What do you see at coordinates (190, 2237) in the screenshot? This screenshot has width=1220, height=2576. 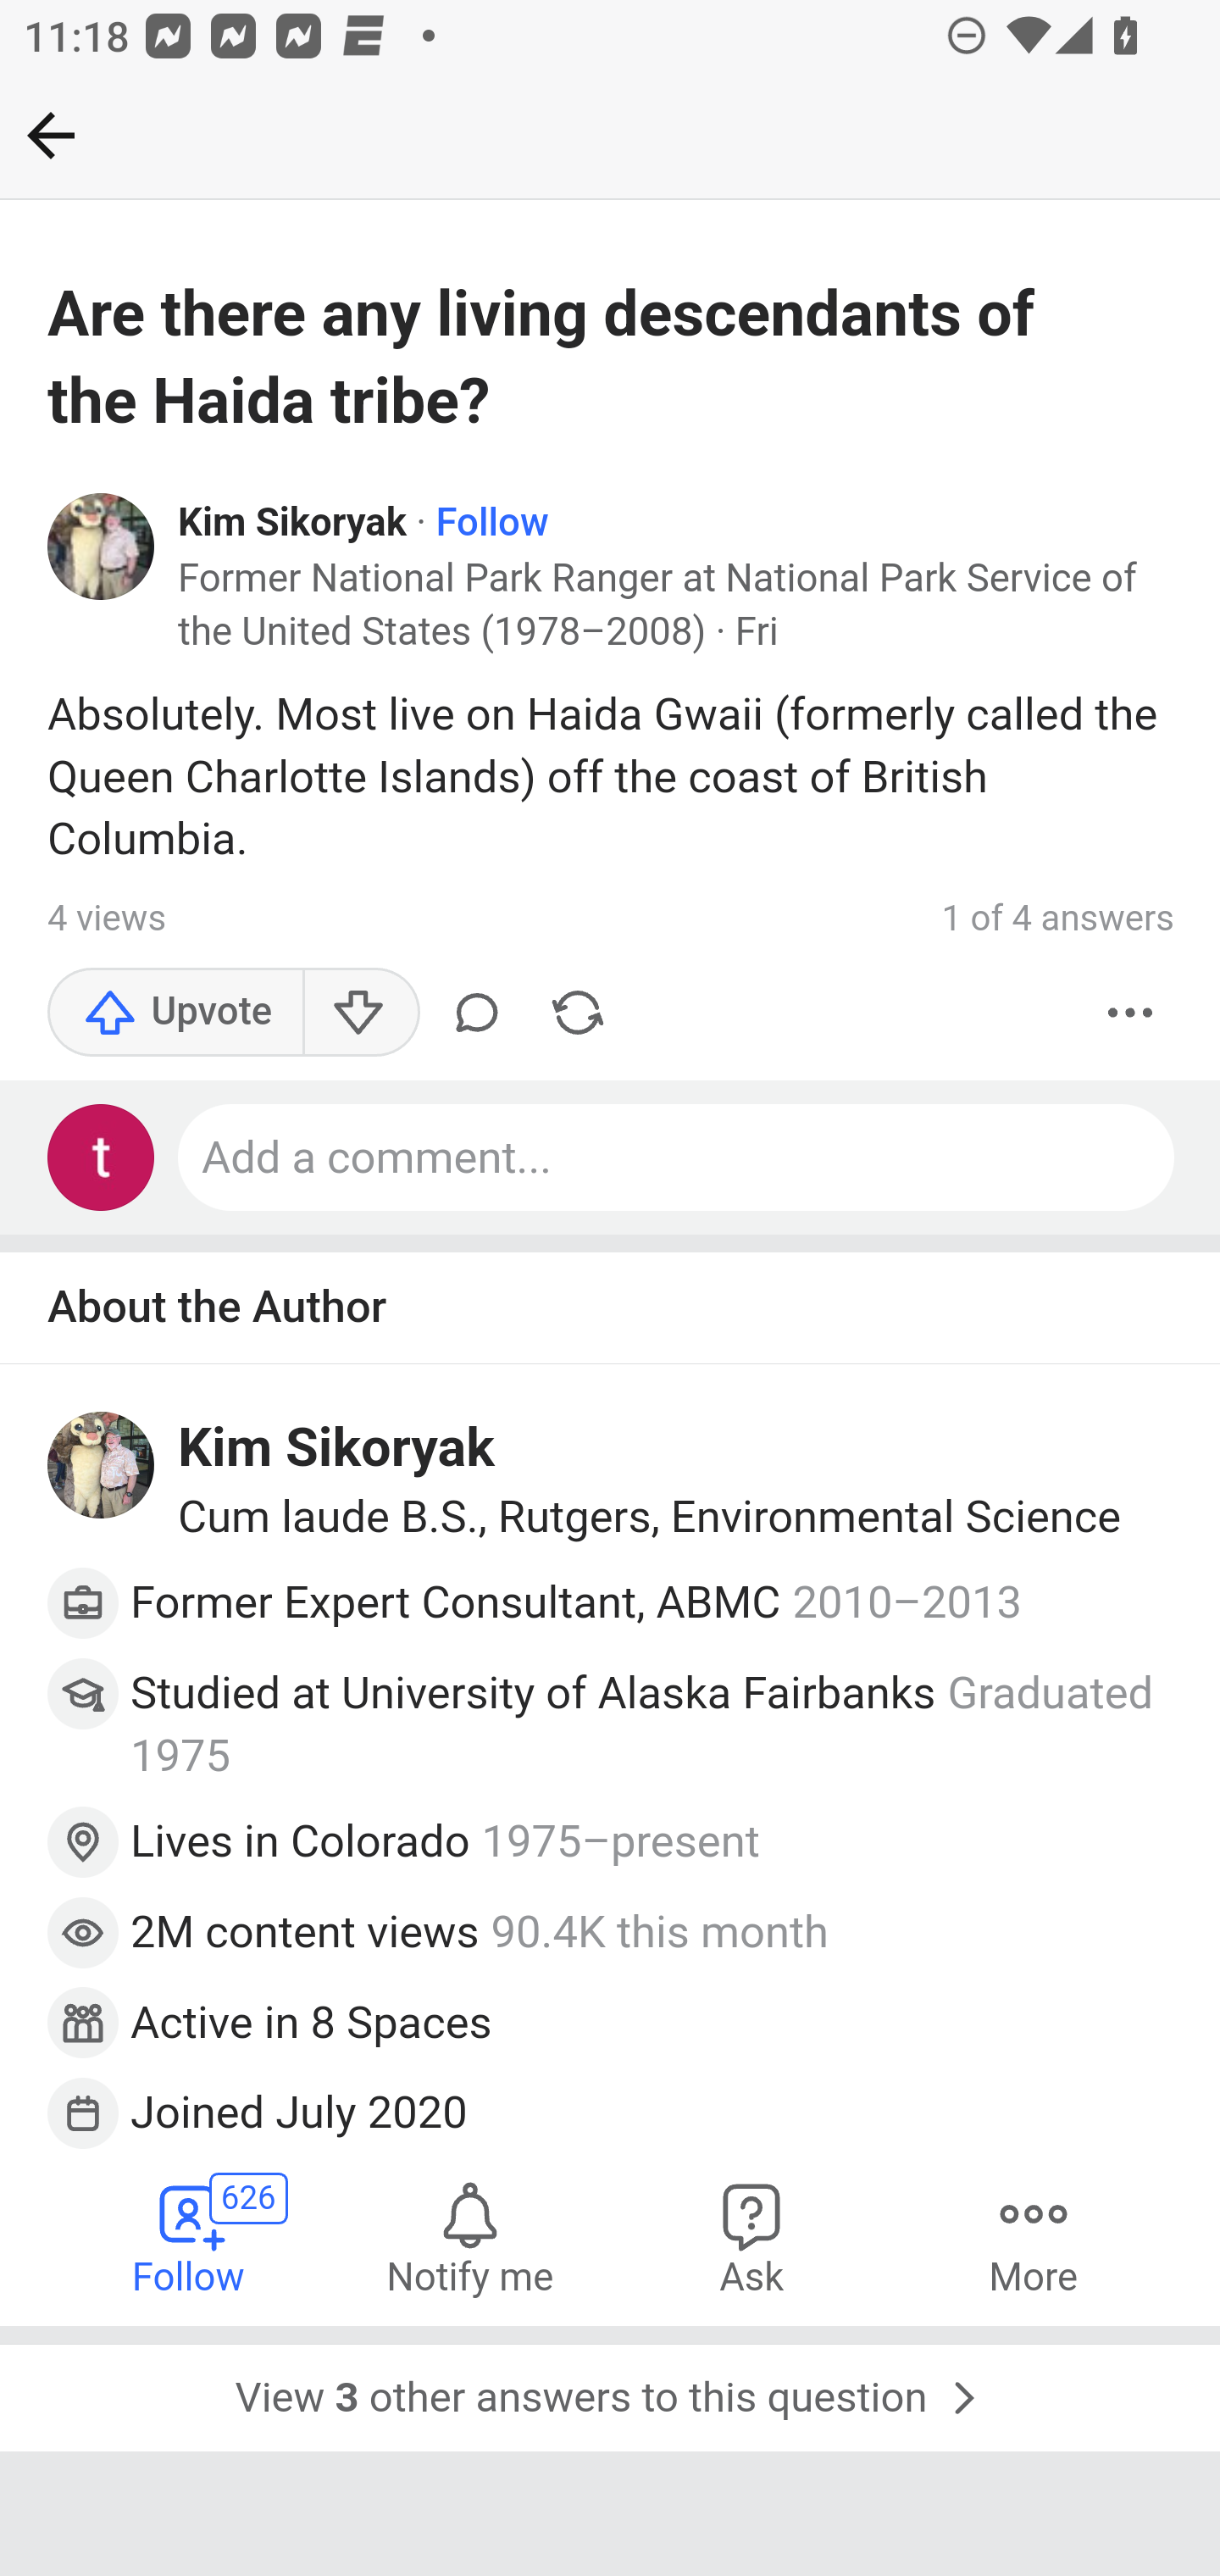 I see `Follow Kim Sikoryak 626 Follow` at bounding box center [190, 2237].